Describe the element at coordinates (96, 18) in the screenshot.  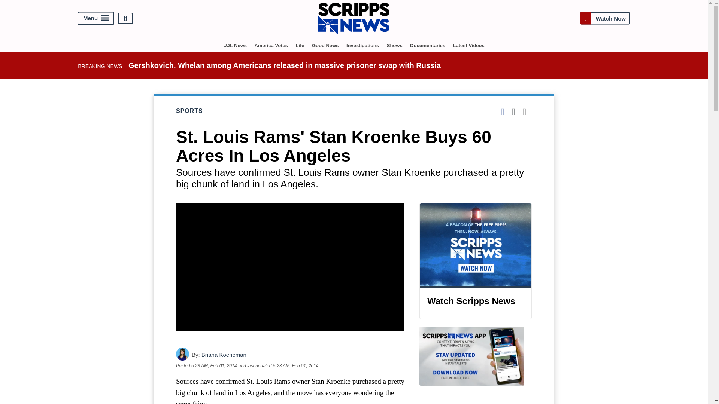
I see `Menu` at that location.